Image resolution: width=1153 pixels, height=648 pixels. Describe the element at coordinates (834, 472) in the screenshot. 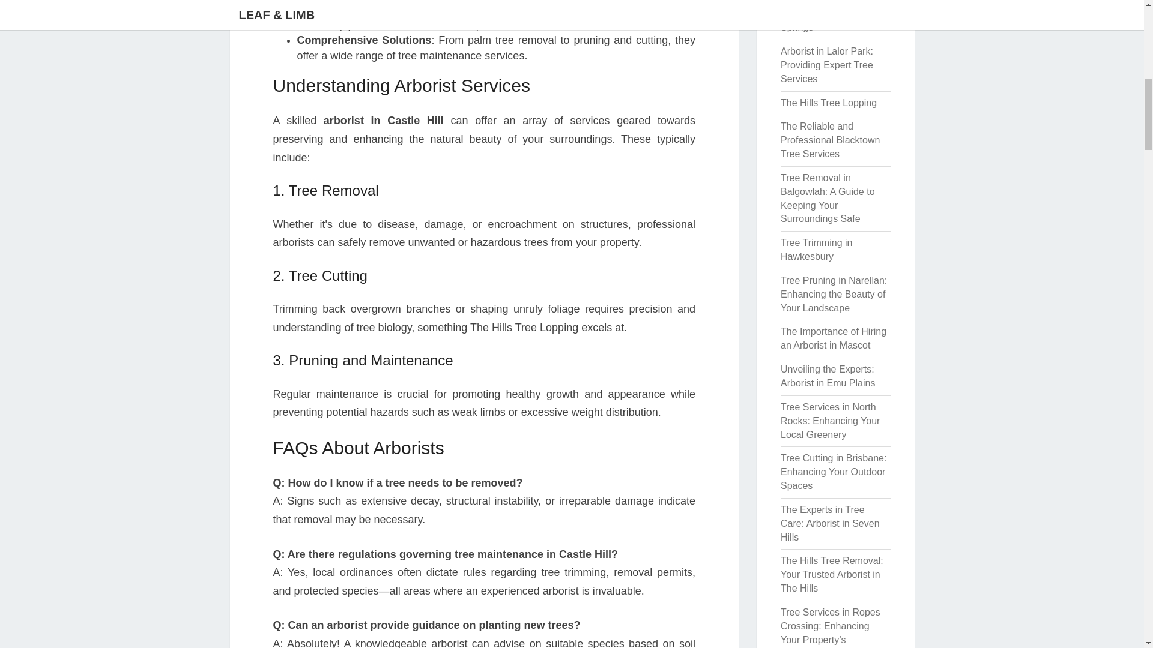

I see `Tree Cutting in Brisbane: Enhancing Your Outdoor Spaces` at that location.